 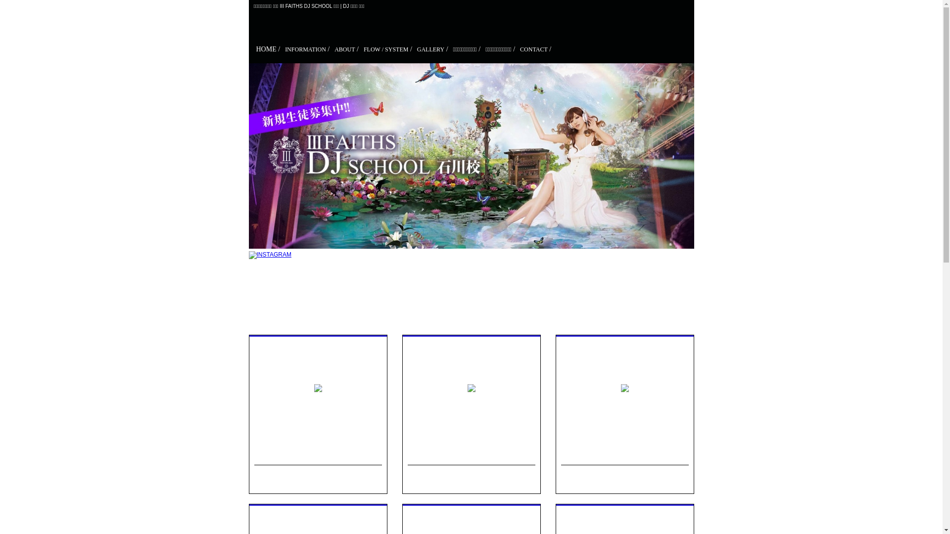 I want to click on FLOW / SYSTEM, so click(x=386, y=49).